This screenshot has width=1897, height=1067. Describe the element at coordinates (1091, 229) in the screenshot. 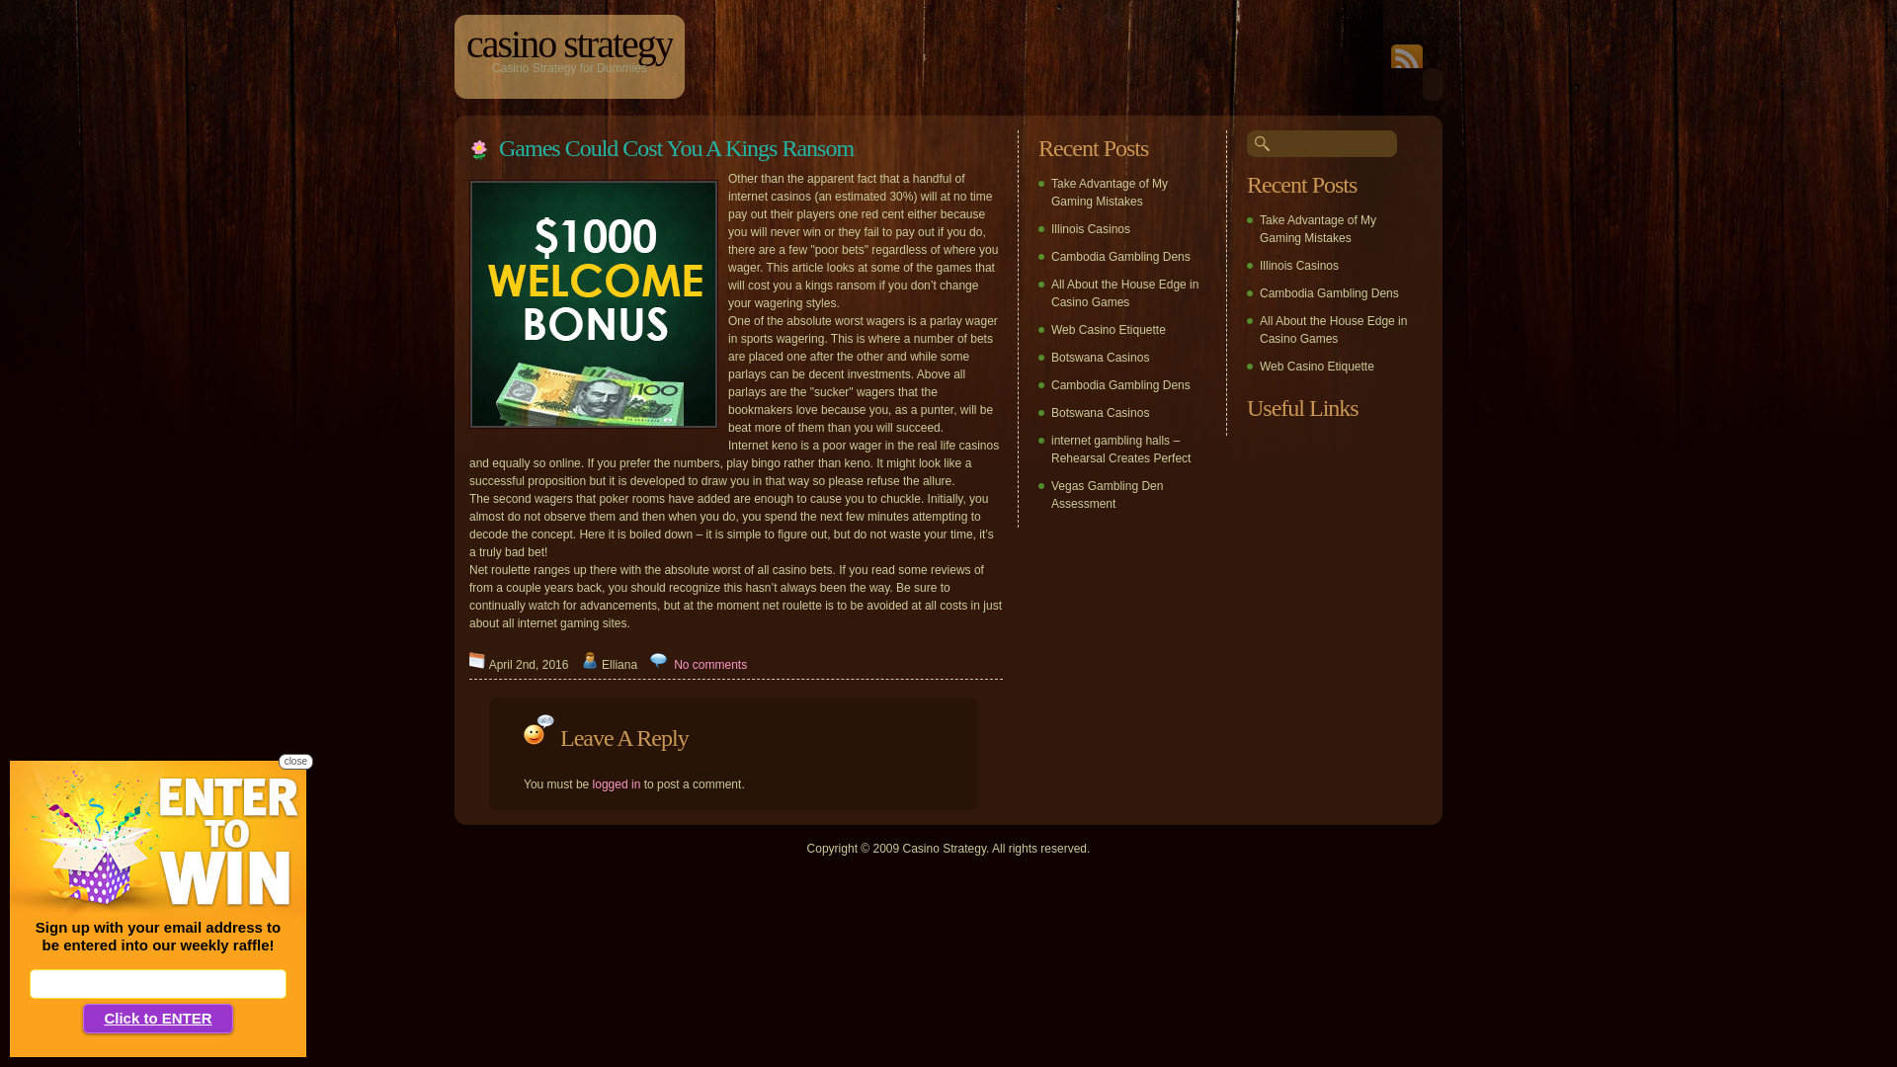

I see `Illinois Casinos` at that location.